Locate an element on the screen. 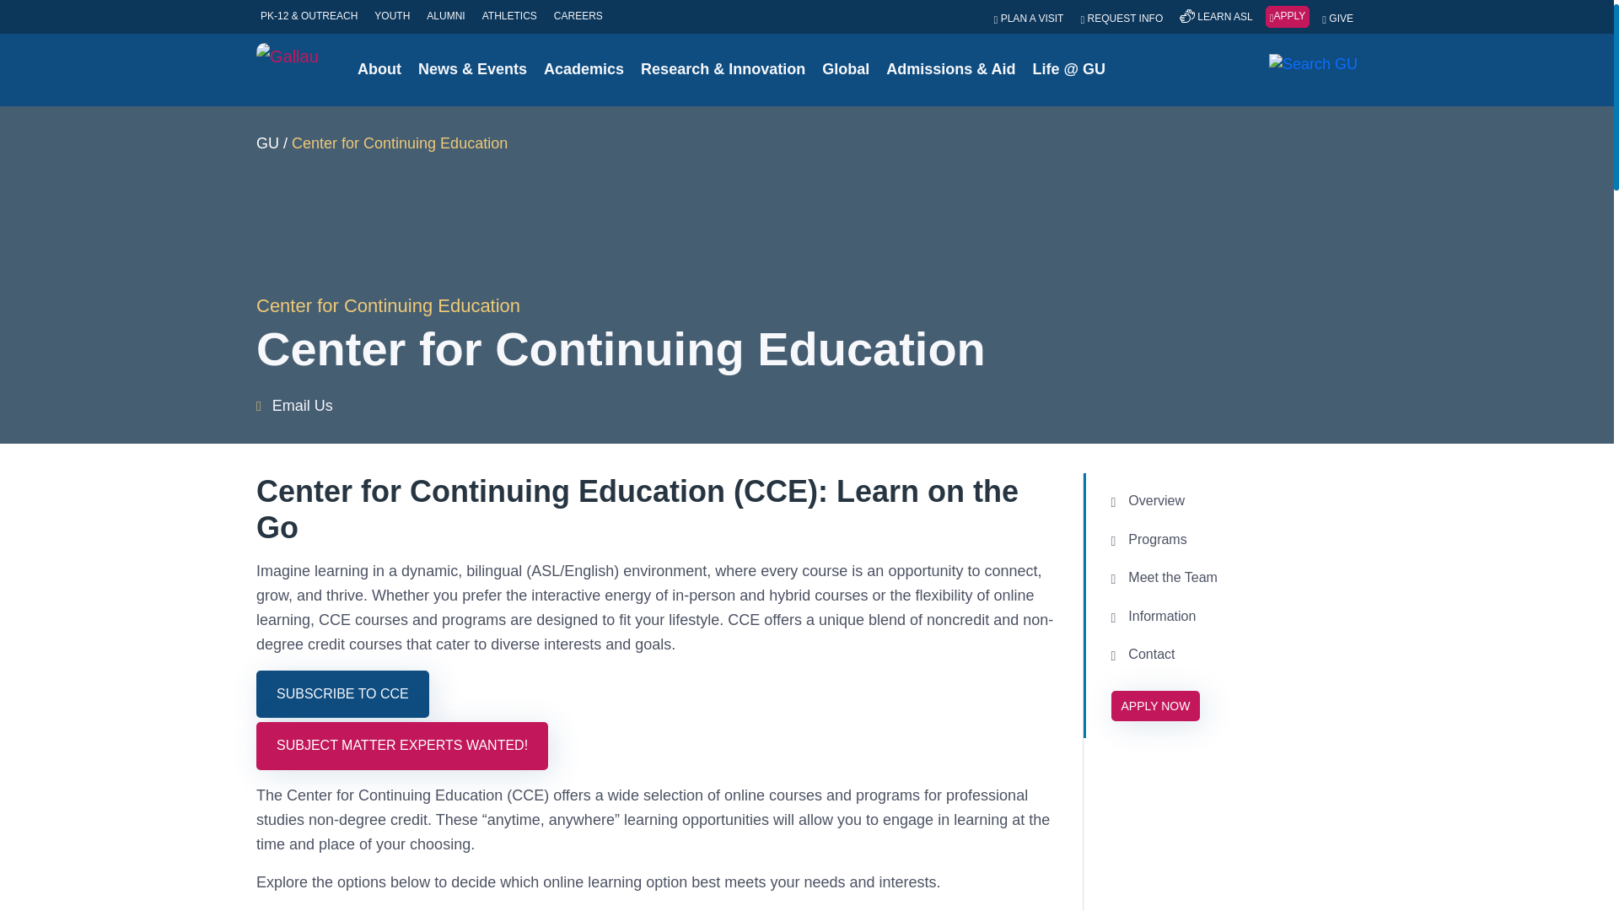 This screenshot has height=911, width=1619. Contact is located at coordinates (1229, 655).